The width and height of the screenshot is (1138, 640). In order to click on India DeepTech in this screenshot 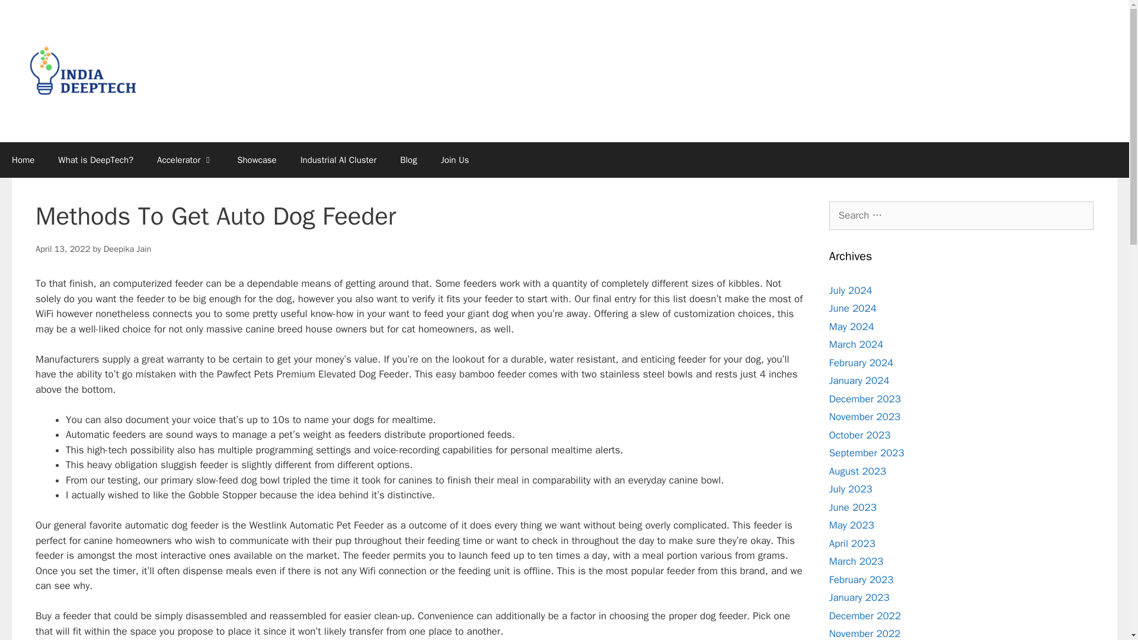, I will do `click(83, 70)`.